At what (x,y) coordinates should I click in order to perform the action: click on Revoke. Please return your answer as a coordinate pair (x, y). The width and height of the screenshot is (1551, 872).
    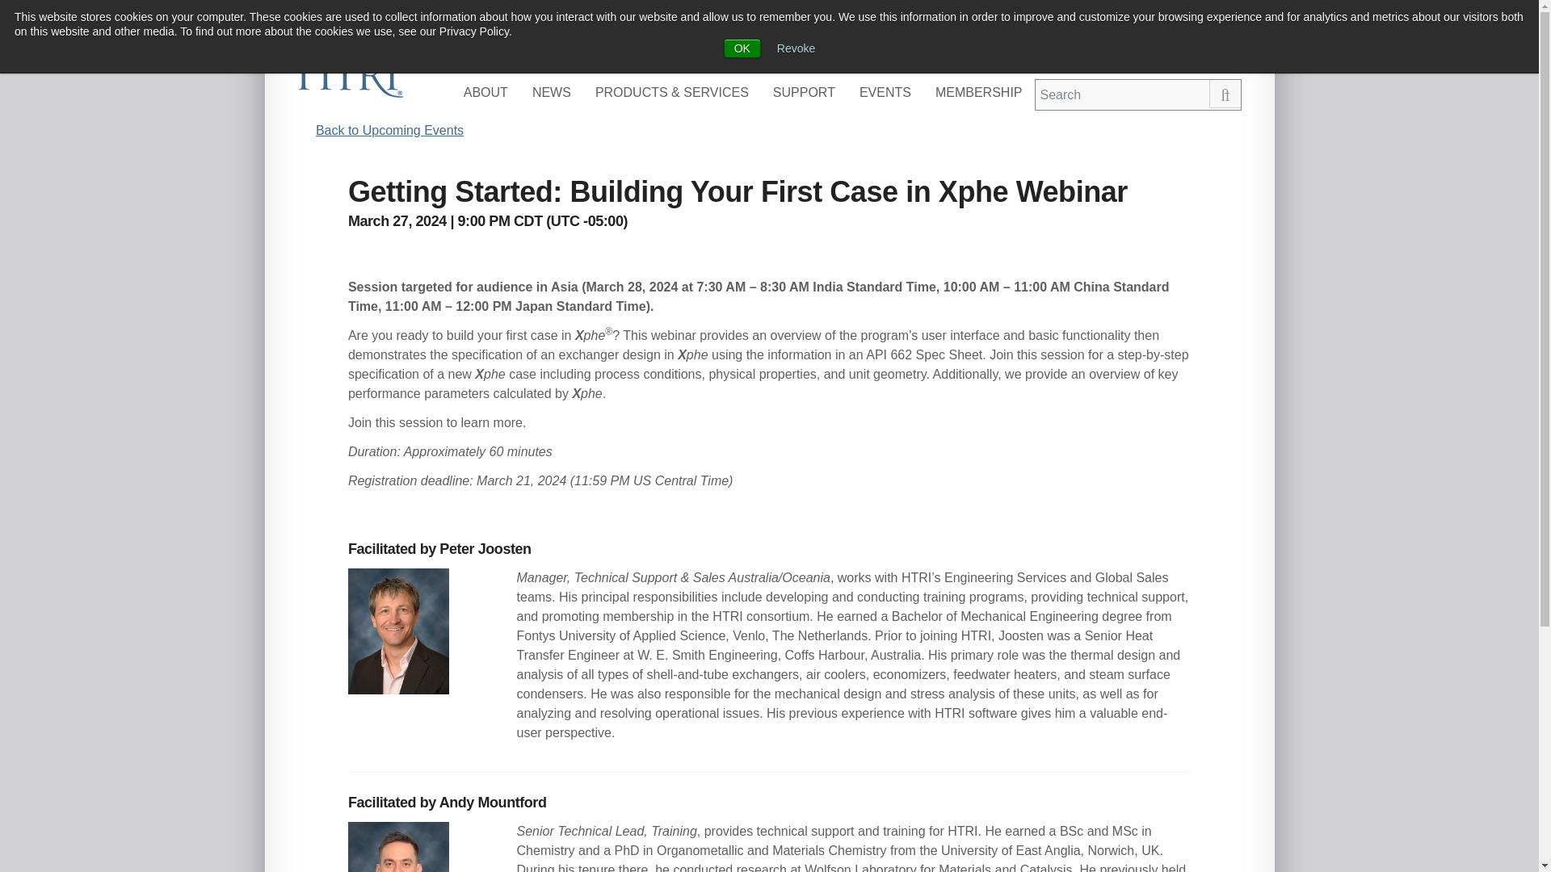
    Looking at the image, I should click on (796, 48).